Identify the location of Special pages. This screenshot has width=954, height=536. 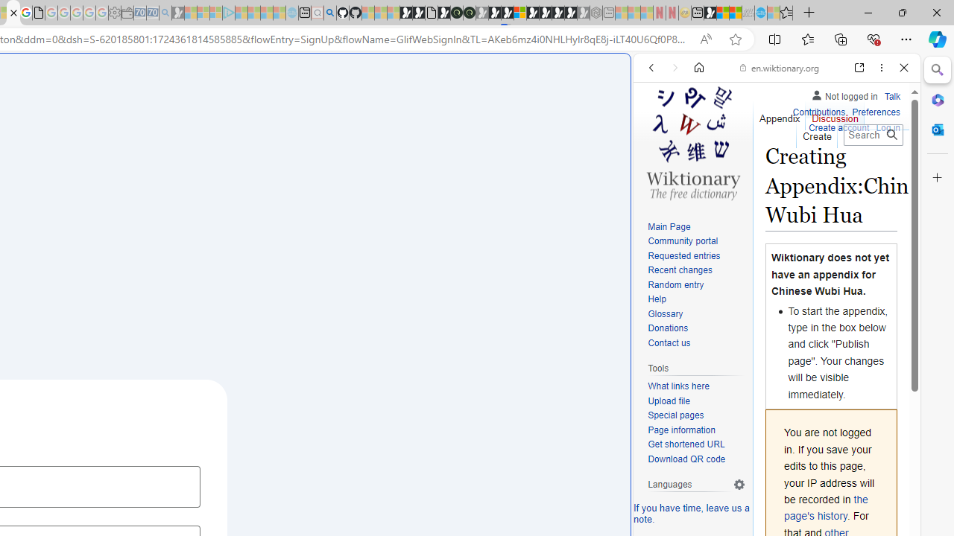
(675, 415).